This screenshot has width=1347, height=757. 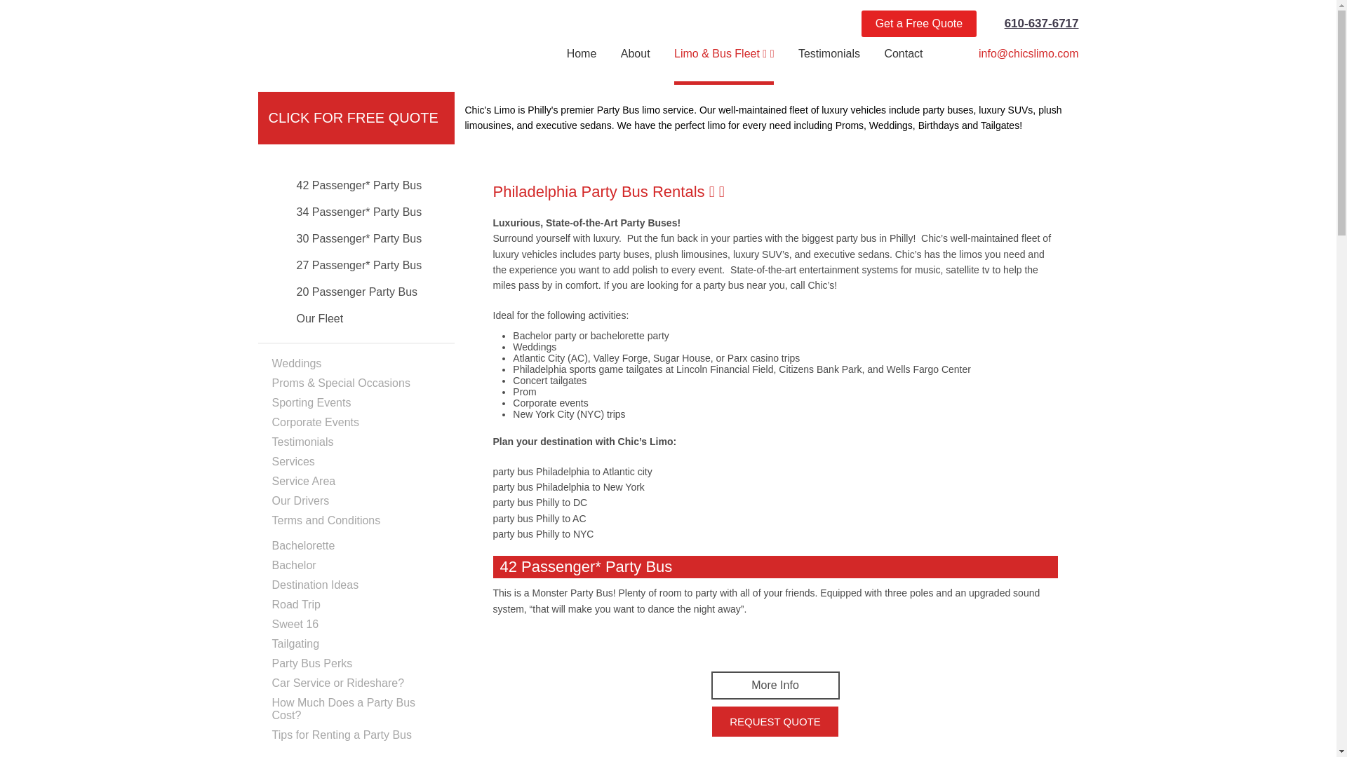 What do you see at coordinates (829, 64) in the screenshot?
I see `Testimonials` at bounding box center [829, 64].